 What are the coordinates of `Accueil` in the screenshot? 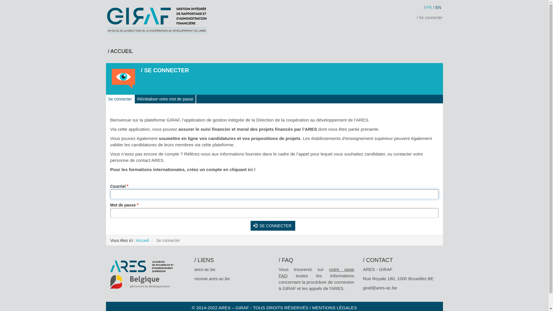 It's located at (158, 20).